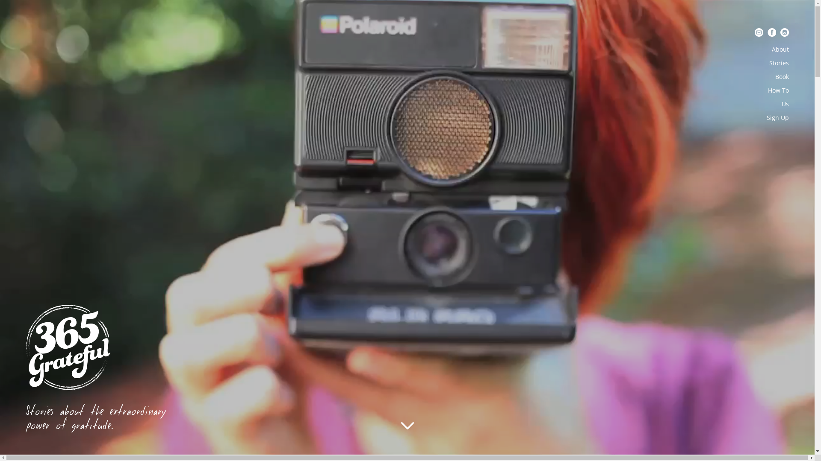 The height and width of the screenshot is (461, 821). I want to click on Stories, so click(779, 63).